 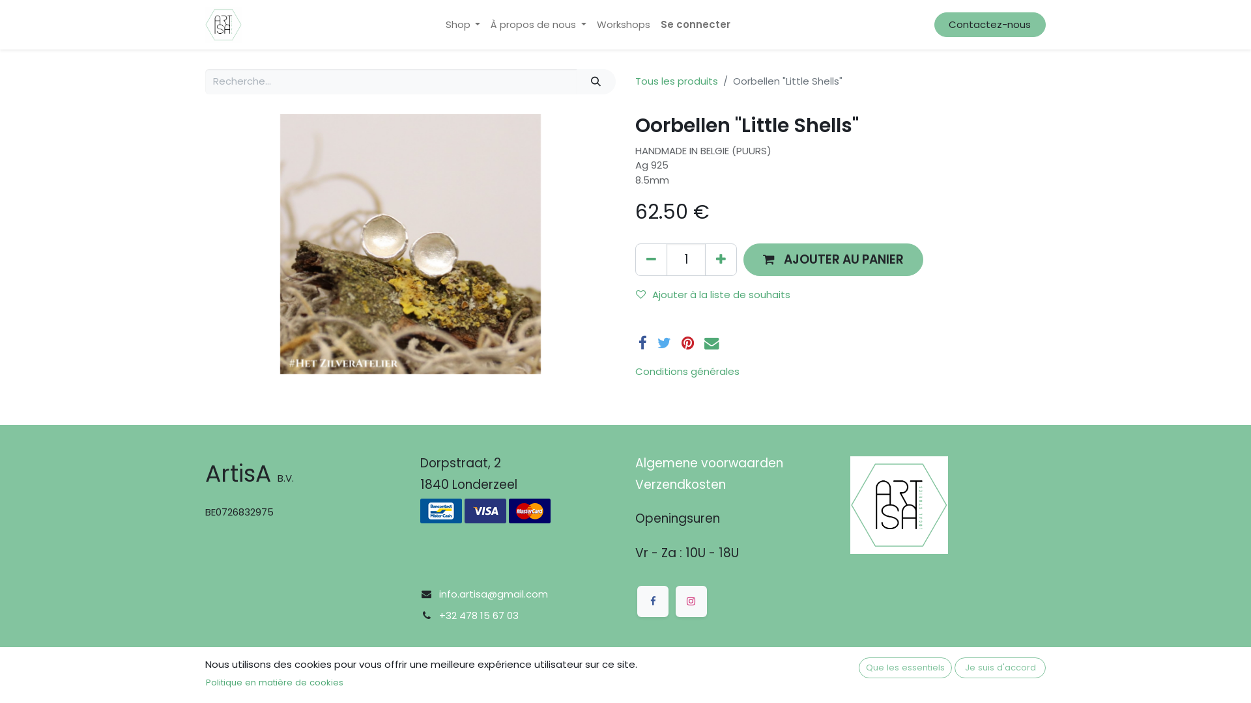 What do you see at coordinates (990, 25) in the screenshot?
I see `Contactez-nous` at bounding box center [990, 25].